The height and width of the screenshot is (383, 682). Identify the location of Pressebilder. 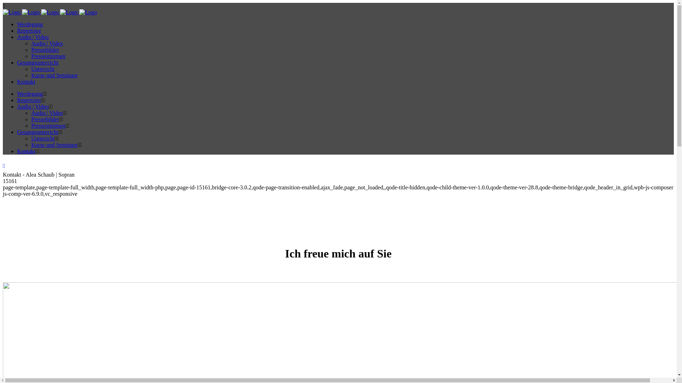
(45, 119).